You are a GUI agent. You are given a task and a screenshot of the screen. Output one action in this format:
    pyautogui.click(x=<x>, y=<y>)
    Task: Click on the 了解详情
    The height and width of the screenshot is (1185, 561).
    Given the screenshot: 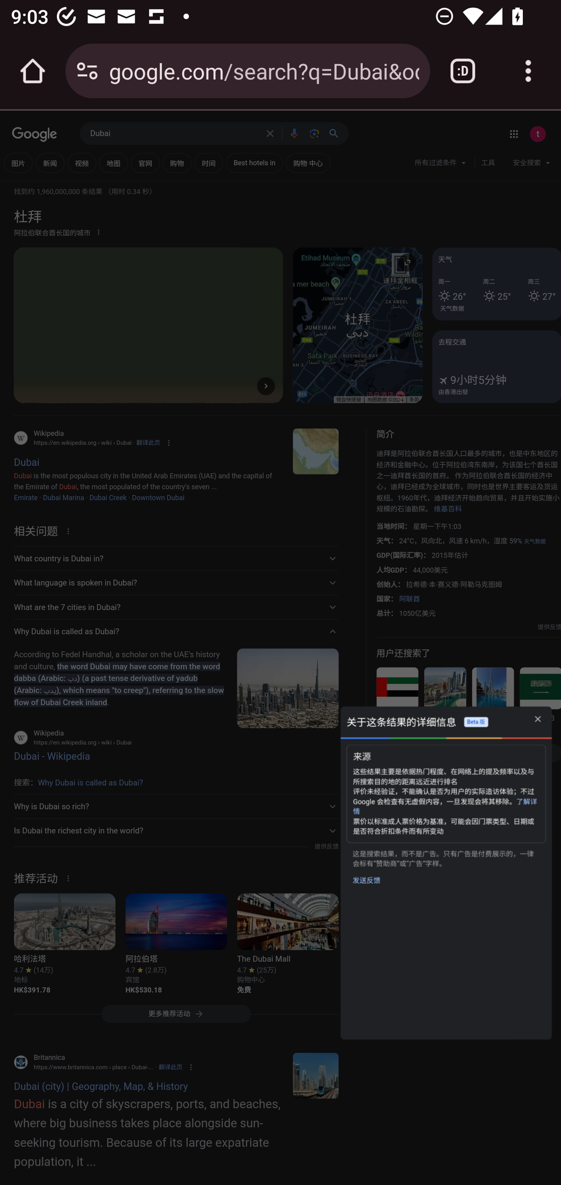 What is the action you would take?
    pyautogui.click(x=445, y=806)
    